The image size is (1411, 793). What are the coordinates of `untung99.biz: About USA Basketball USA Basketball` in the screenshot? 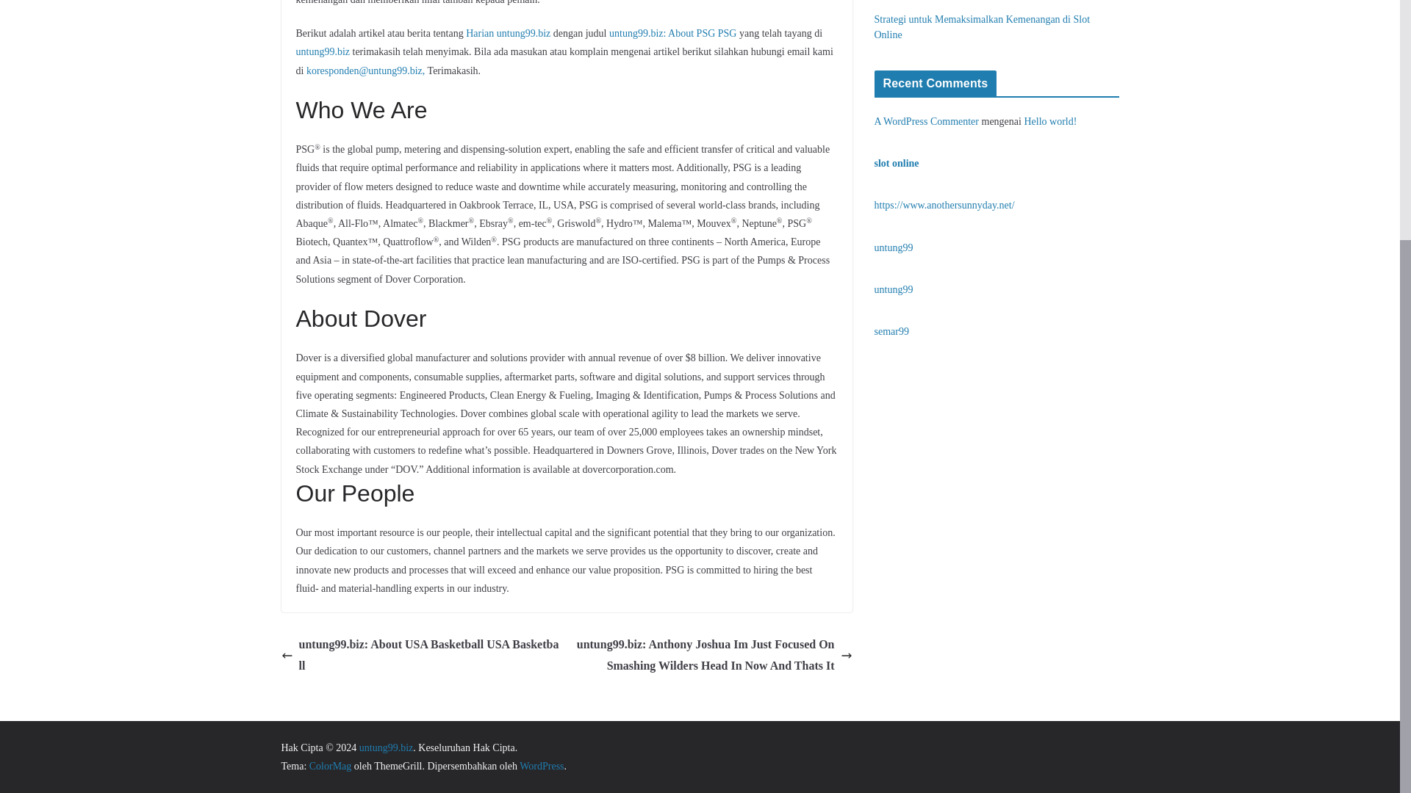 It's located at (420, 656).